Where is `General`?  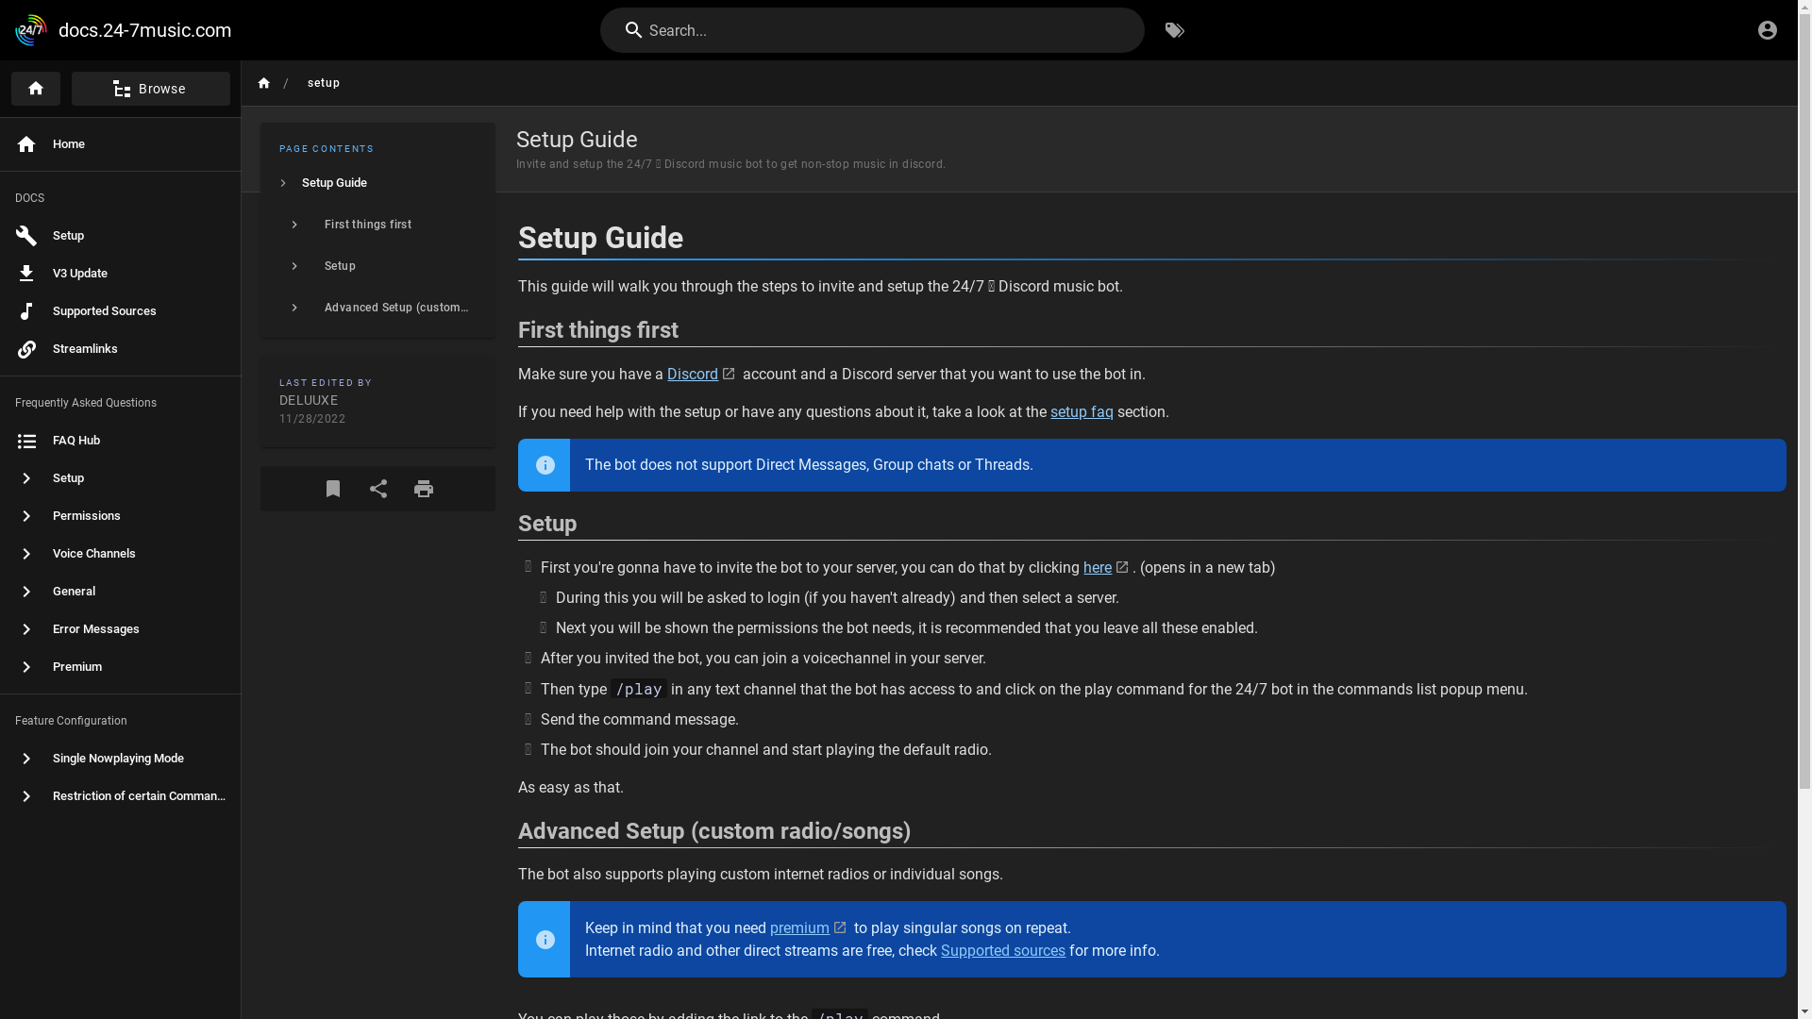
General is located at coordinates (121, 592).